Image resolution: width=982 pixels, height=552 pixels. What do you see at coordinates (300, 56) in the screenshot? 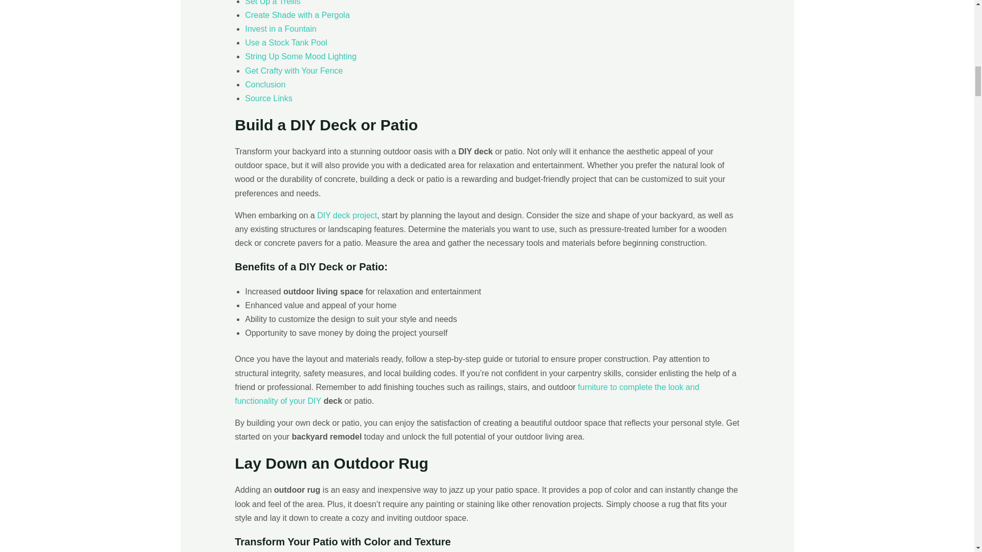
I see `String Up Some Mood Lighting` at bounding box center [300, 56].